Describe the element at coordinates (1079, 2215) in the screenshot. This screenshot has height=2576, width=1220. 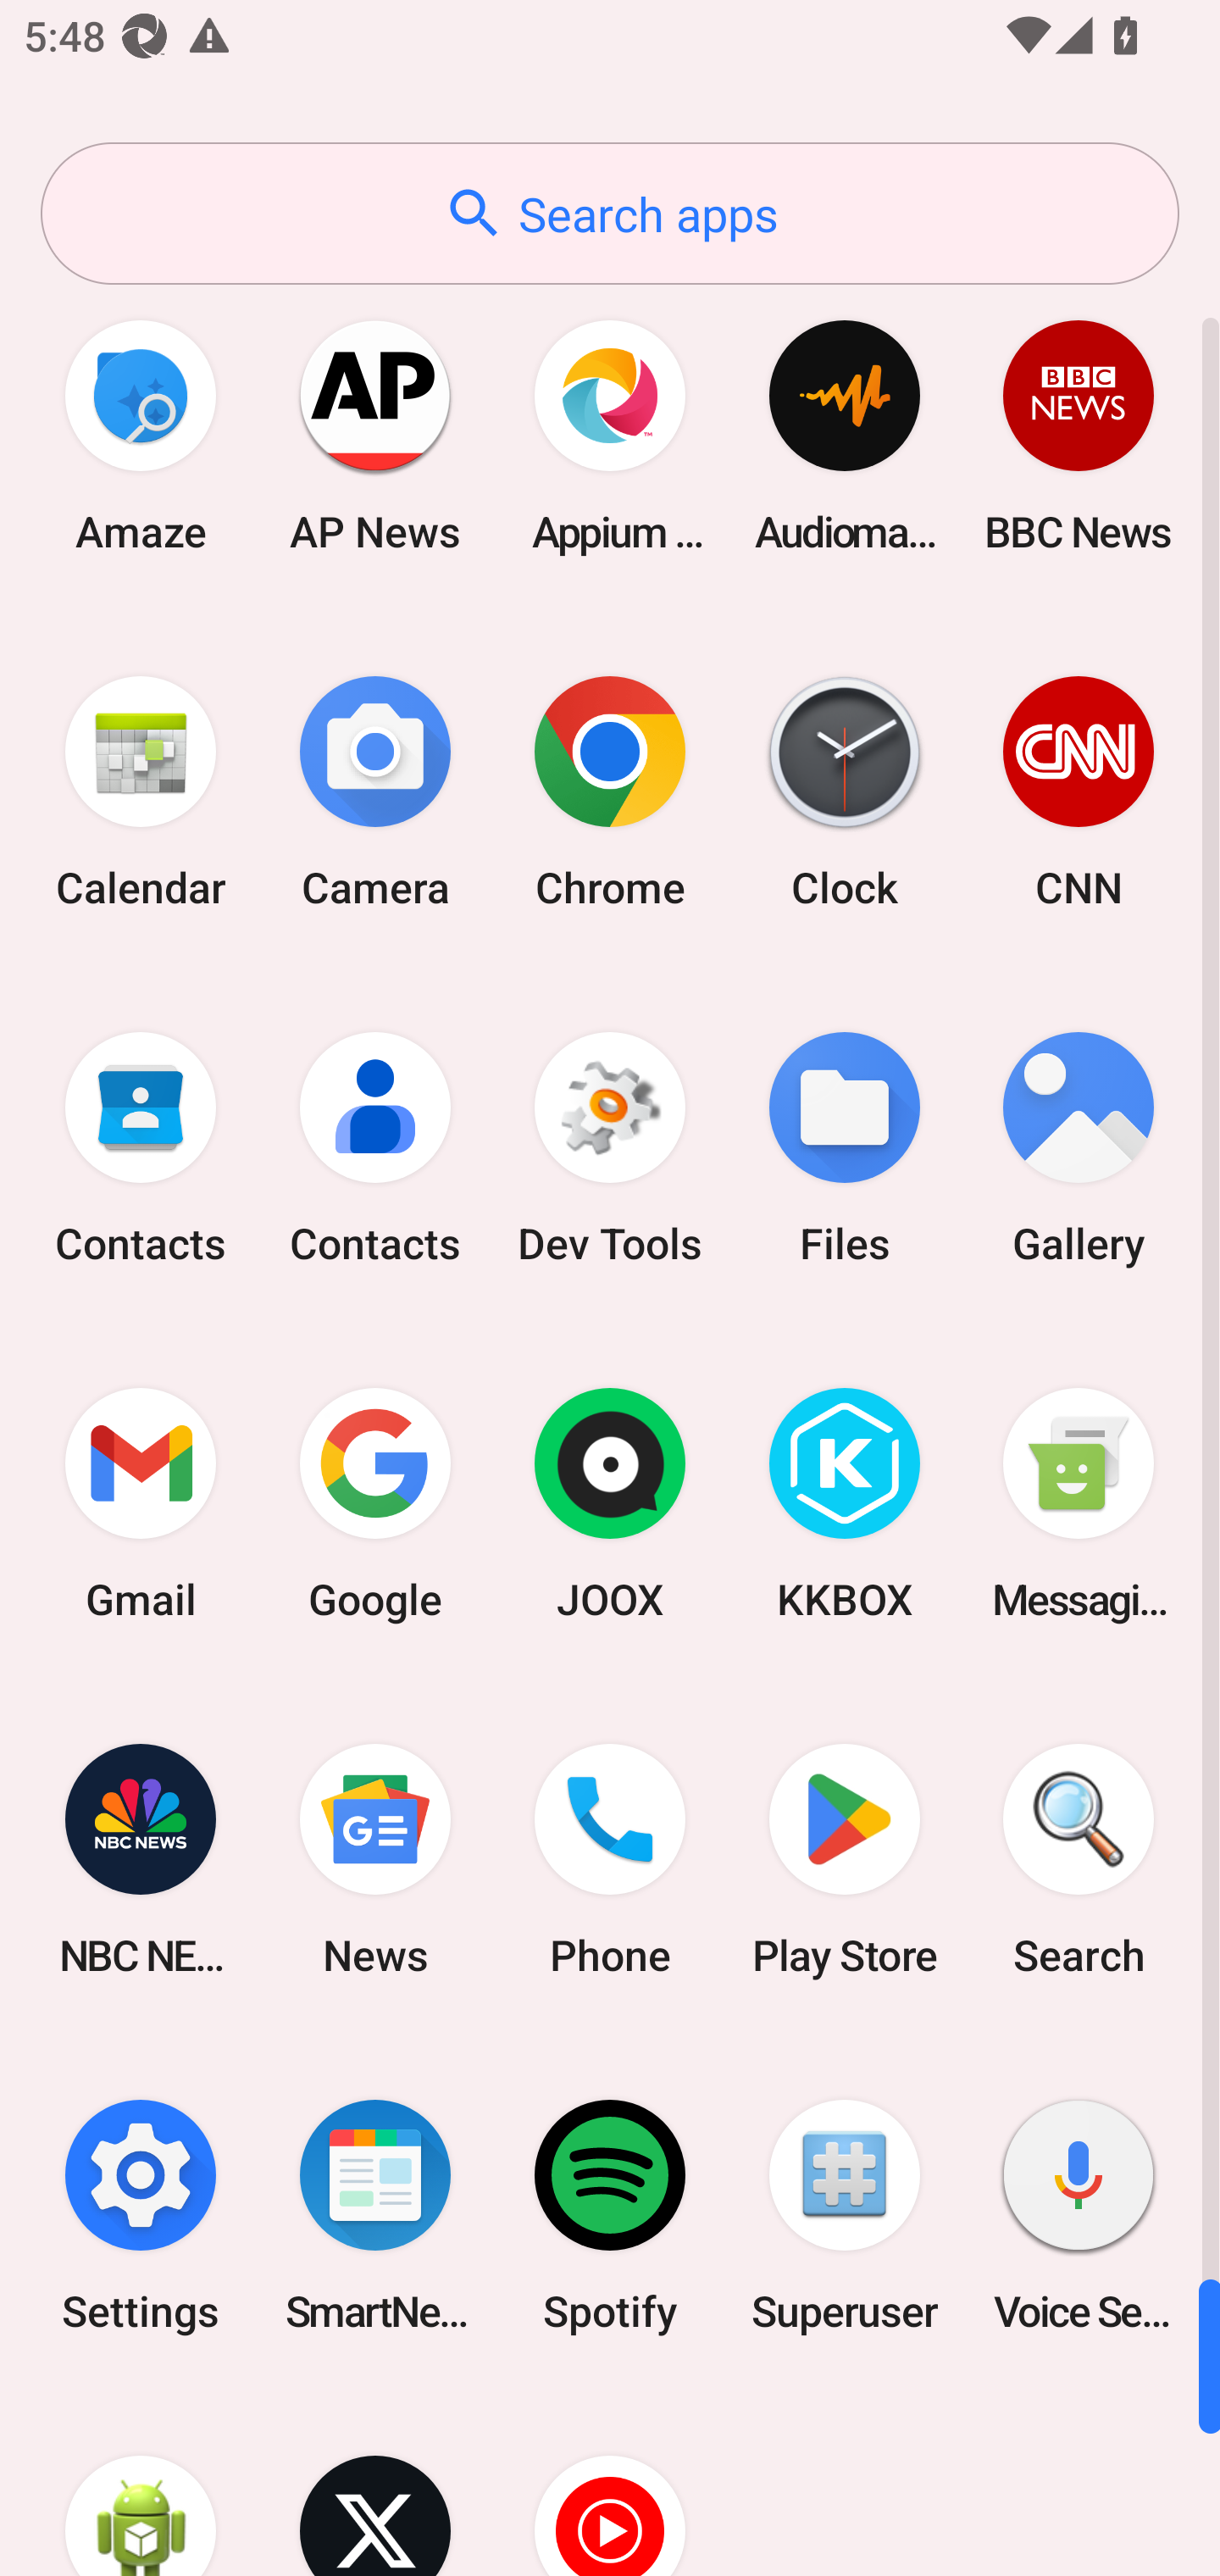
I see `Voice Search` at that location.